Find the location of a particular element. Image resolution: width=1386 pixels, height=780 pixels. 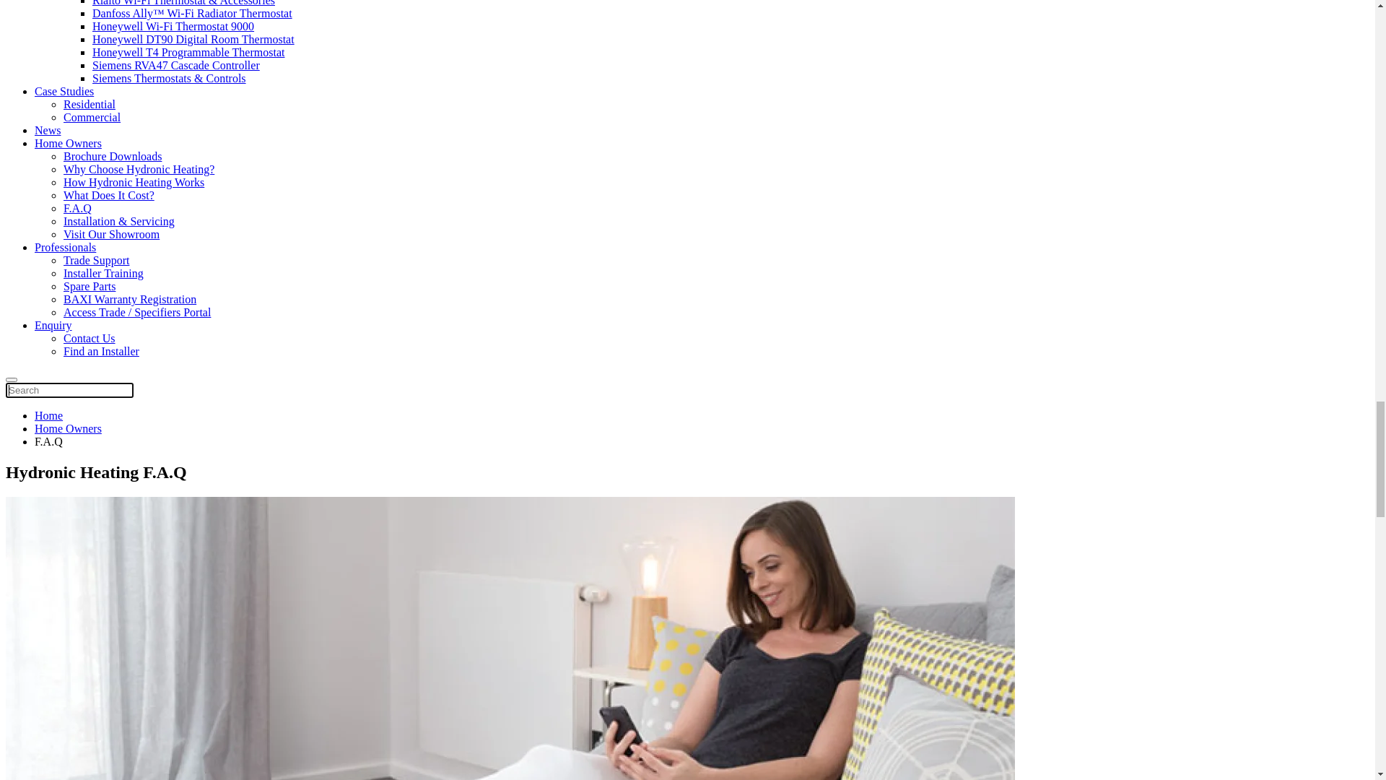

Emmeti Gerpex Tools & Accessories is located at coordinates (178, 679).